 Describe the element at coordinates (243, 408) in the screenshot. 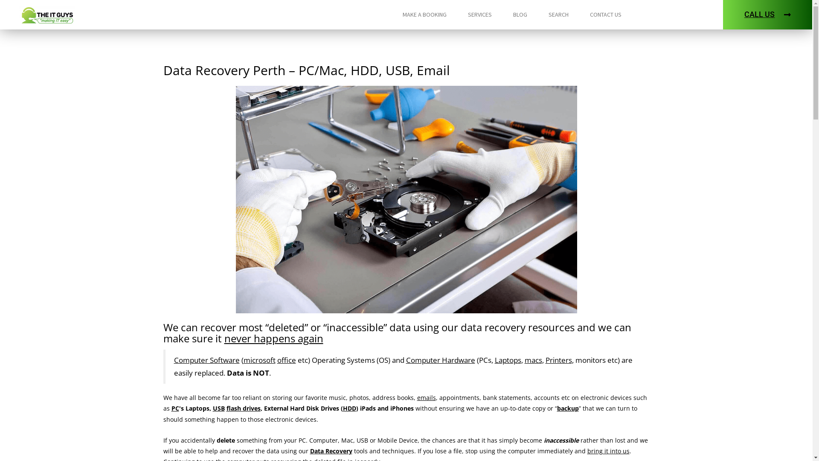

I see `flash drives` at that location.